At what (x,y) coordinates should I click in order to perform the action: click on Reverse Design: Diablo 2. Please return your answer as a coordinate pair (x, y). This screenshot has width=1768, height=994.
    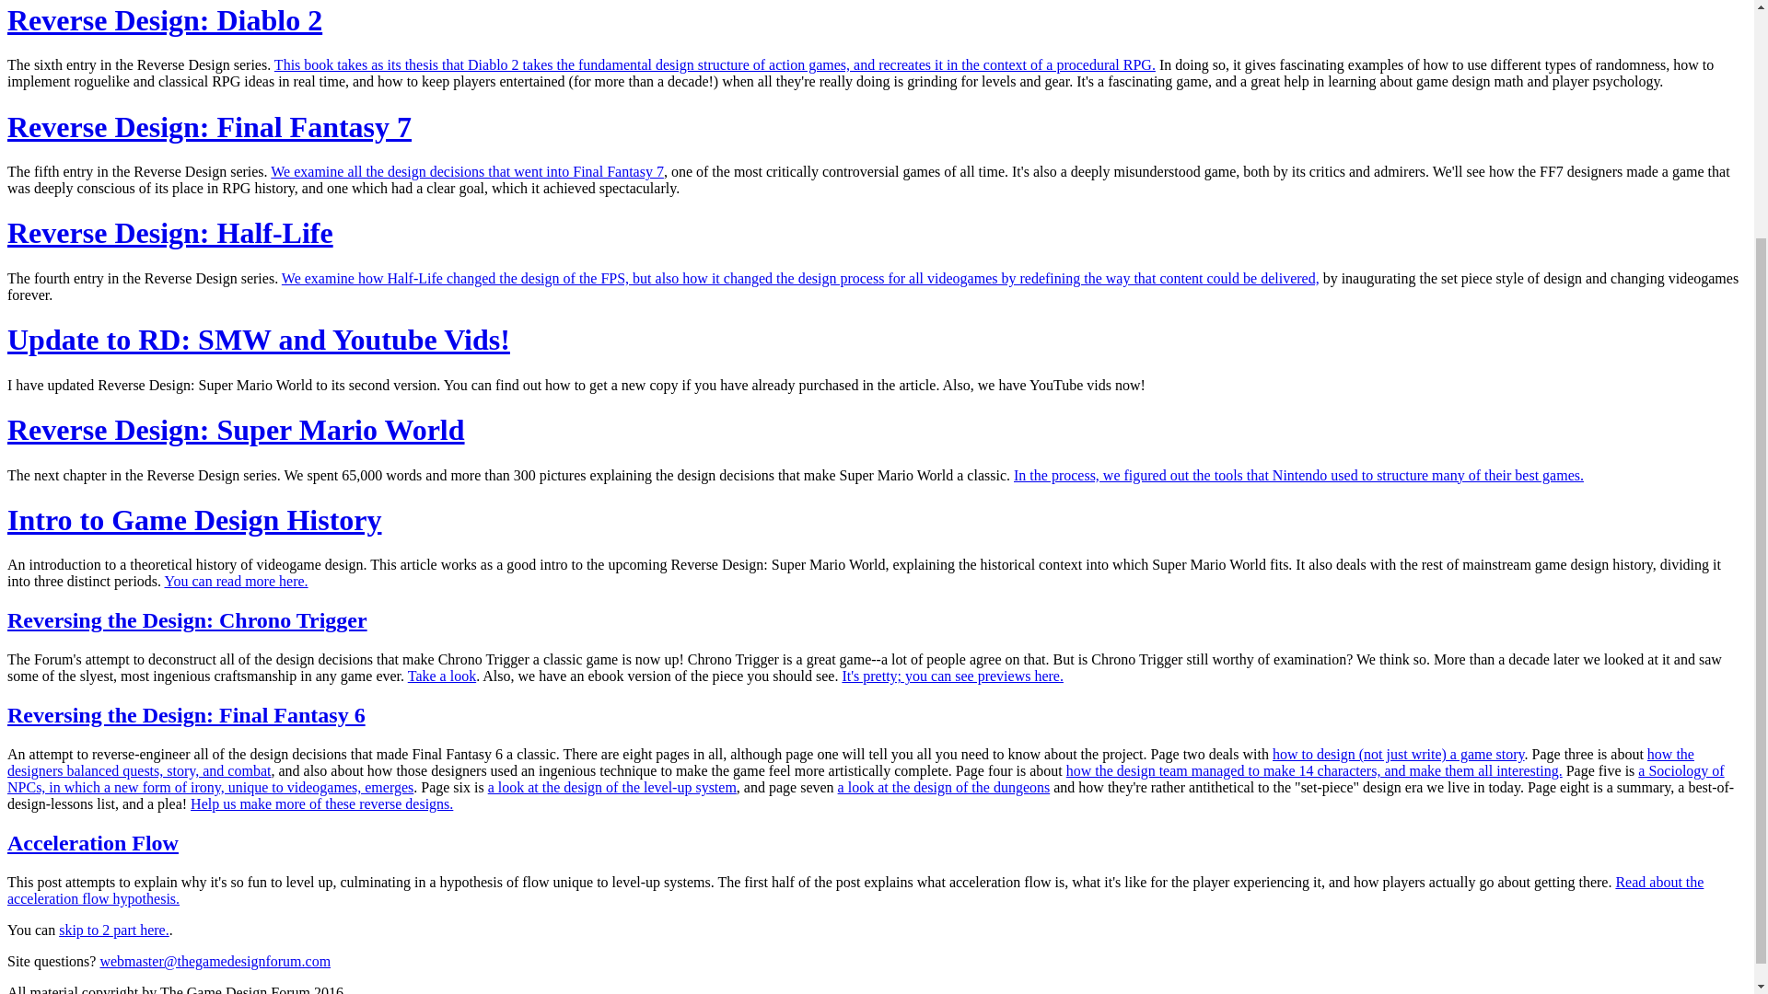
    Looking at the image, I should click on (164, 20).